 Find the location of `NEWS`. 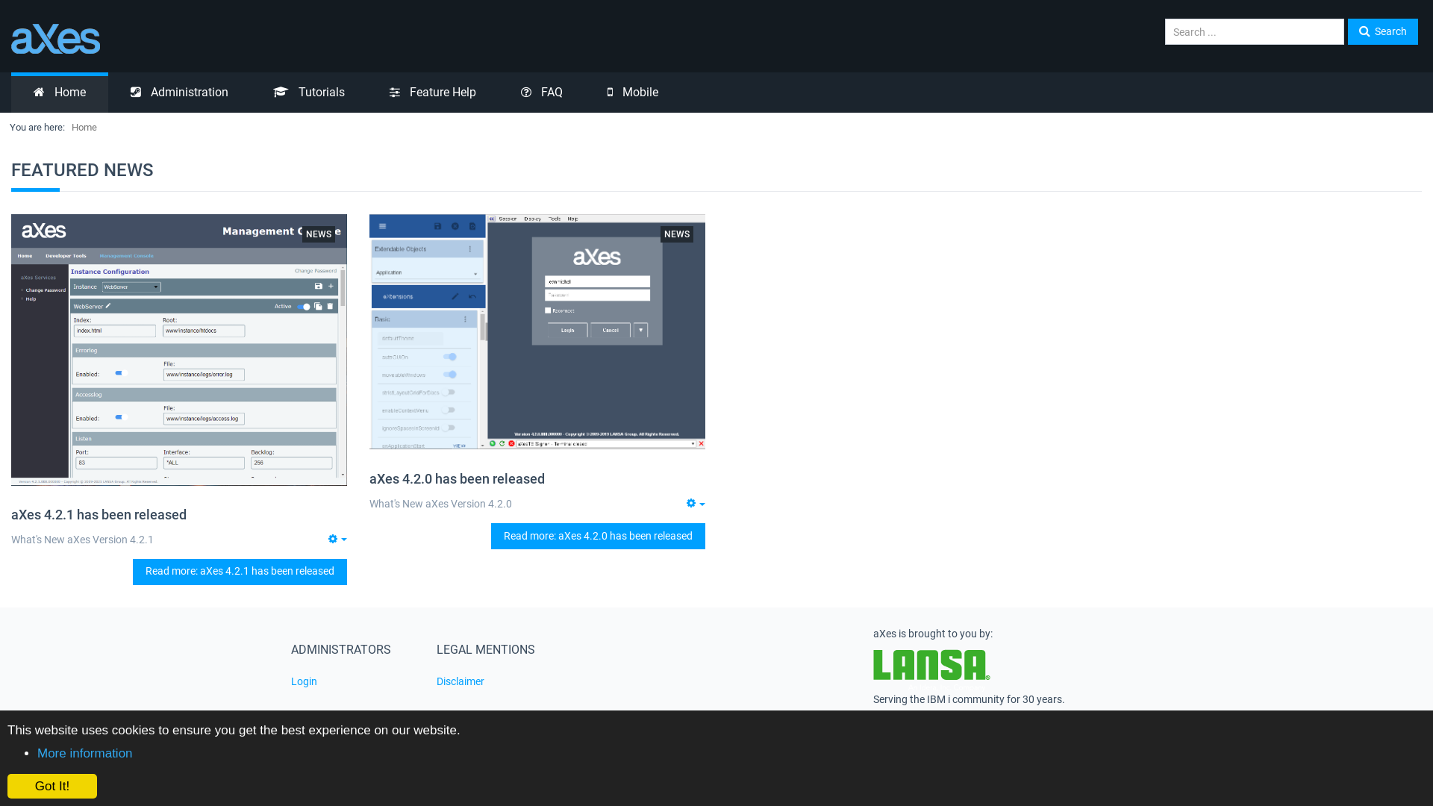

NEWS is located at coordinates (319, 234).